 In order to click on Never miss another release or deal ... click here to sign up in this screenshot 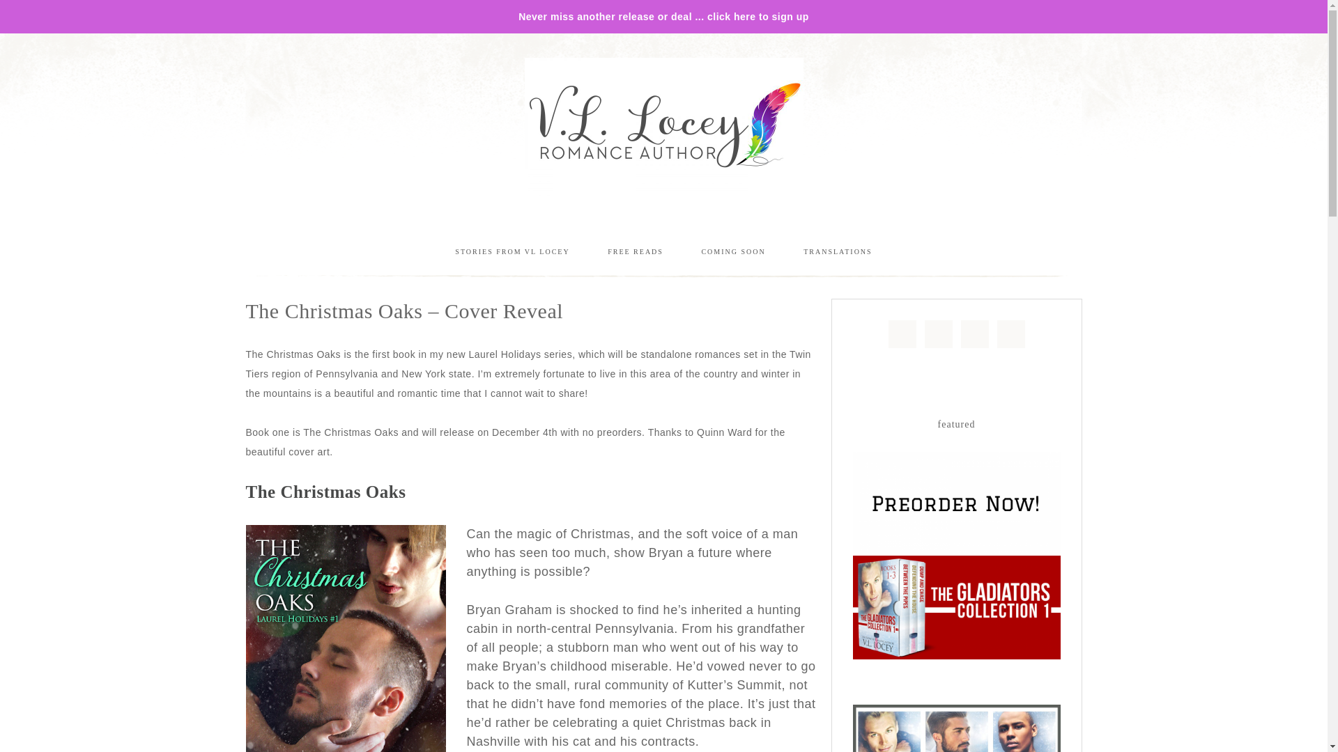, I will do `click(663, 17)`.